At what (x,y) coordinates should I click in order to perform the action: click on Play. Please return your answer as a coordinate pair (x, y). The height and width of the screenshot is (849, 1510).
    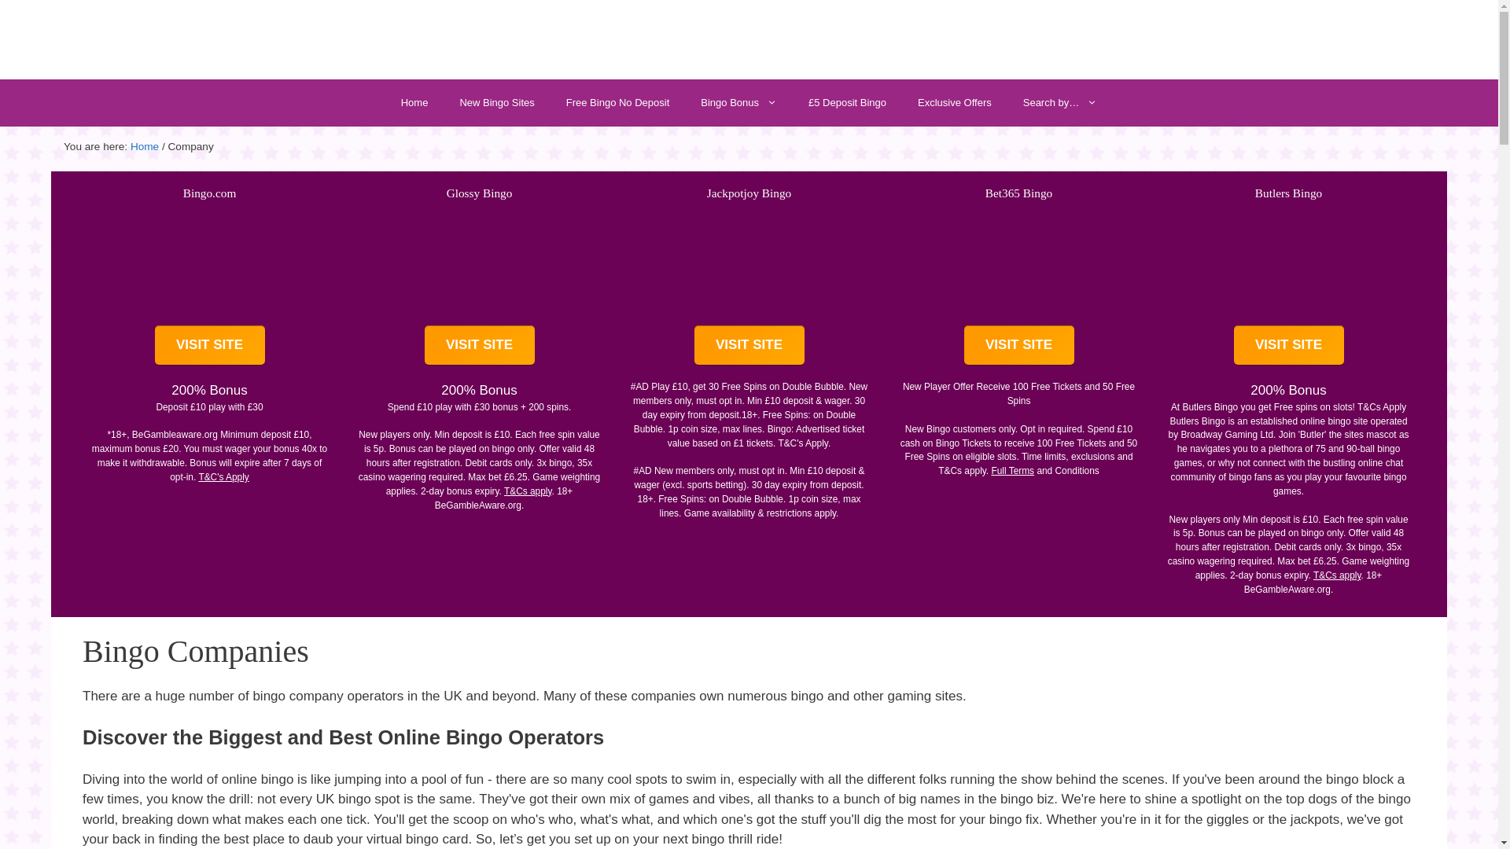
    Looking at the image, I should click on (209, 344).